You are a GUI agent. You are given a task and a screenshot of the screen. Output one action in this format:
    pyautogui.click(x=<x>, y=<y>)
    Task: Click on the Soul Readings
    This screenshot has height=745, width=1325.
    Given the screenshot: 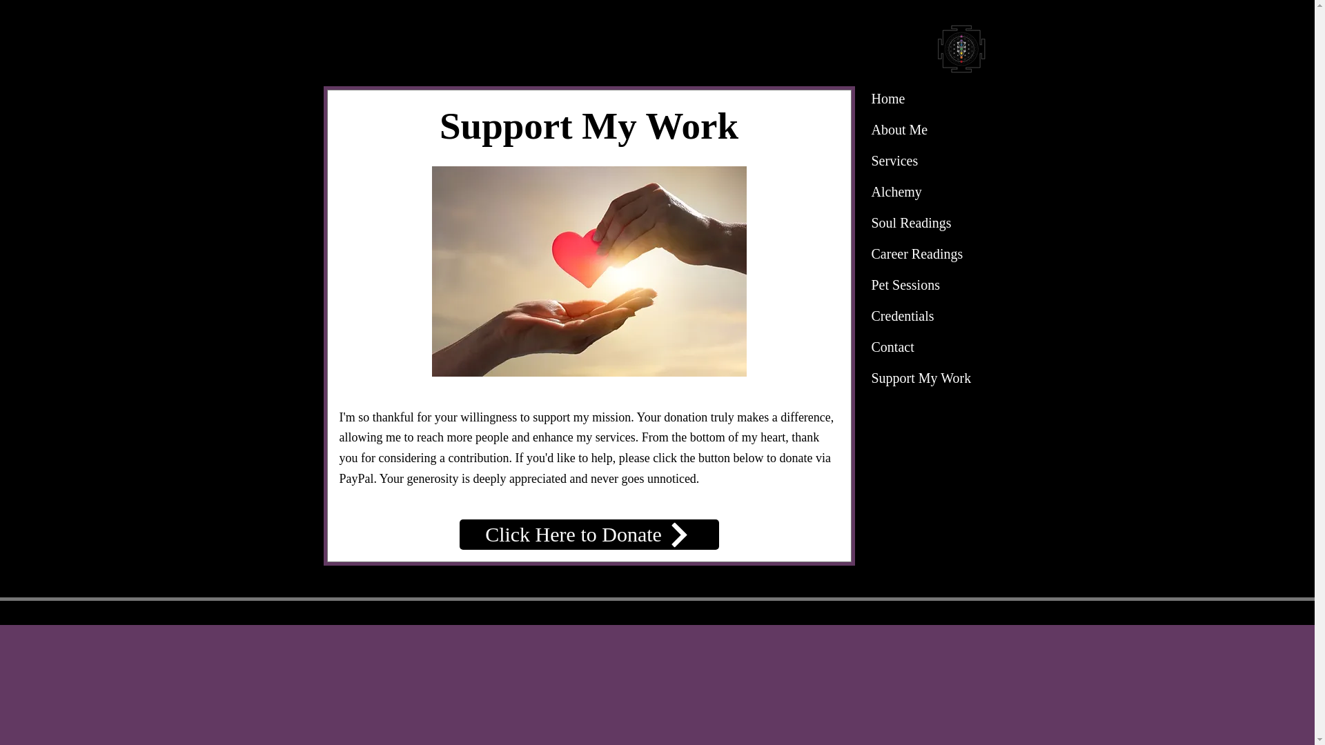 What is the action you would take?
    pyautogui.click(x=911, y=223)
    